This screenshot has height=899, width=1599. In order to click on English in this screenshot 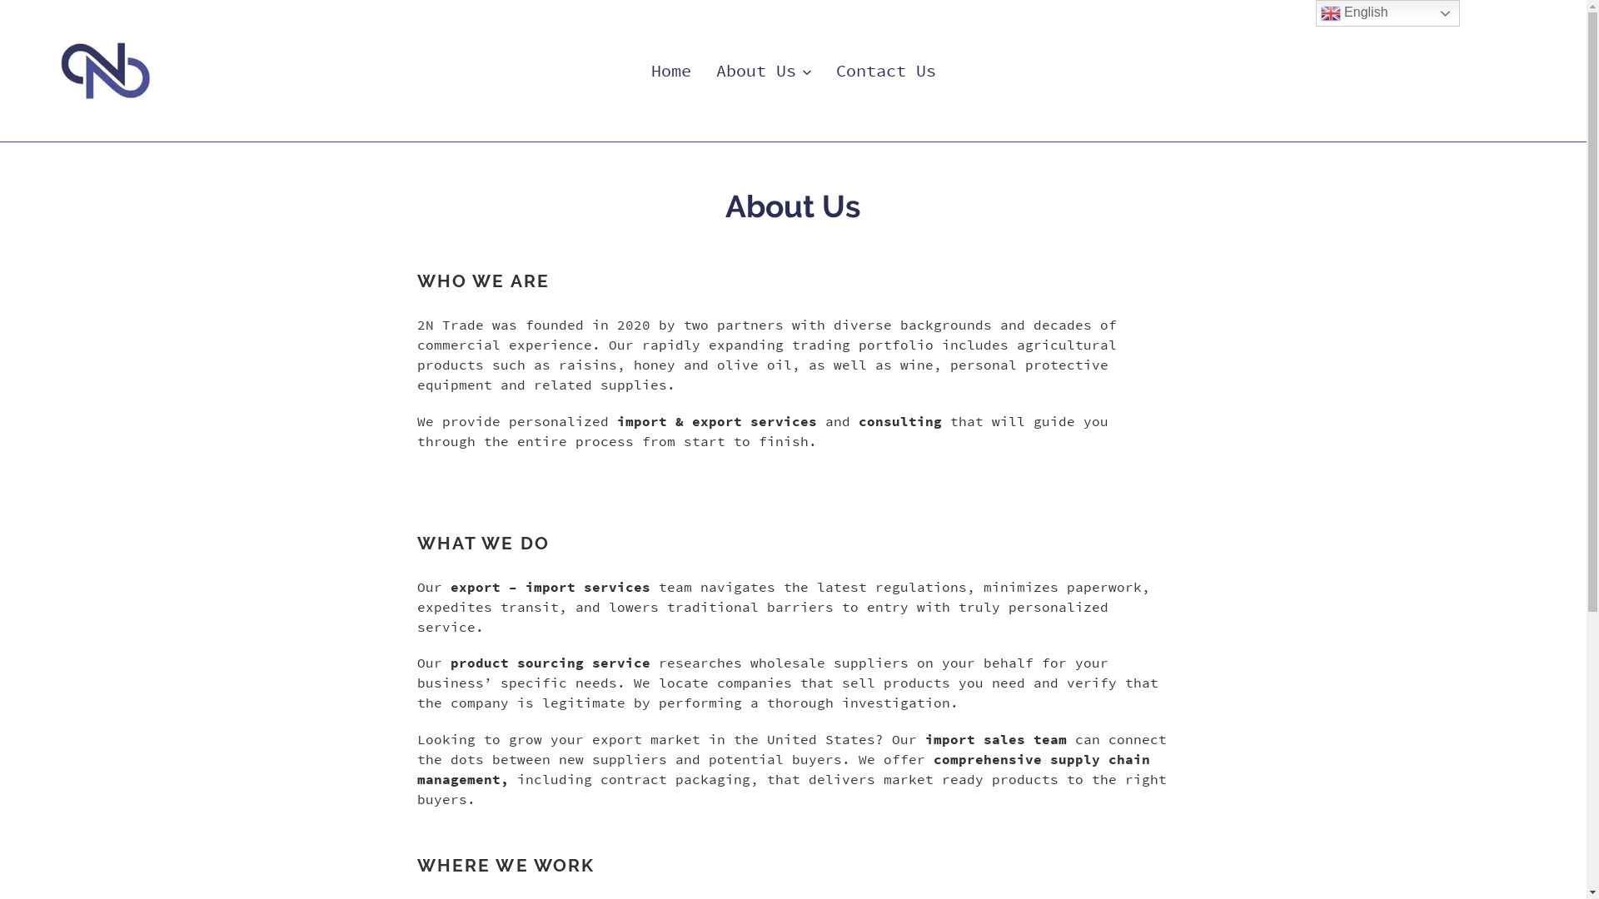, I will do `click(1387, 13)`.